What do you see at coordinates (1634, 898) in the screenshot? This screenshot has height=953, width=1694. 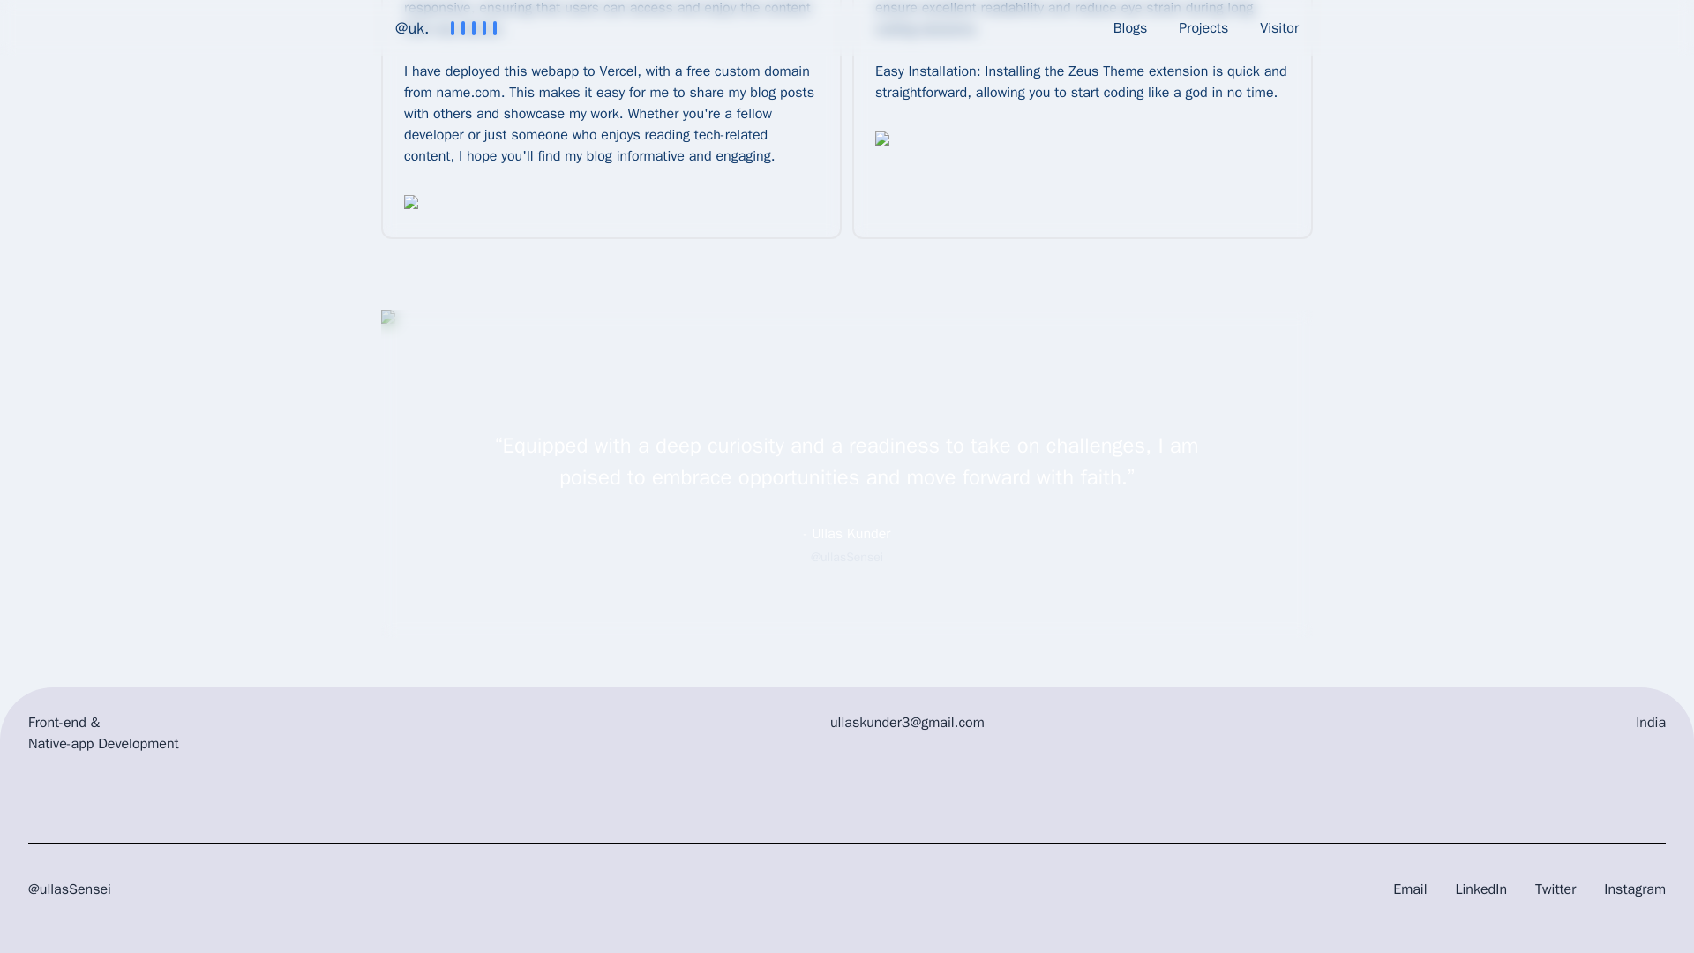 I see `Instagram` at bounding box center [1634, 898].